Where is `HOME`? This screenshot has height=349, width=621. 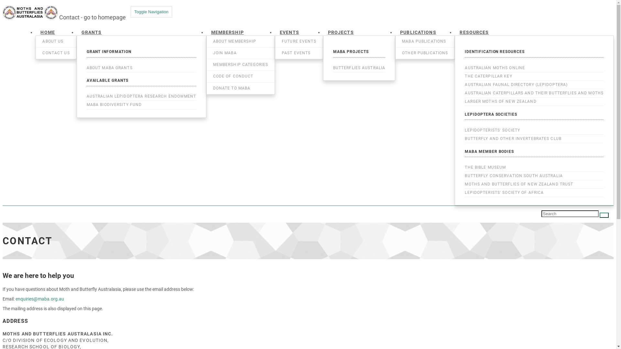
HOME is located at coordinates (48, 32).